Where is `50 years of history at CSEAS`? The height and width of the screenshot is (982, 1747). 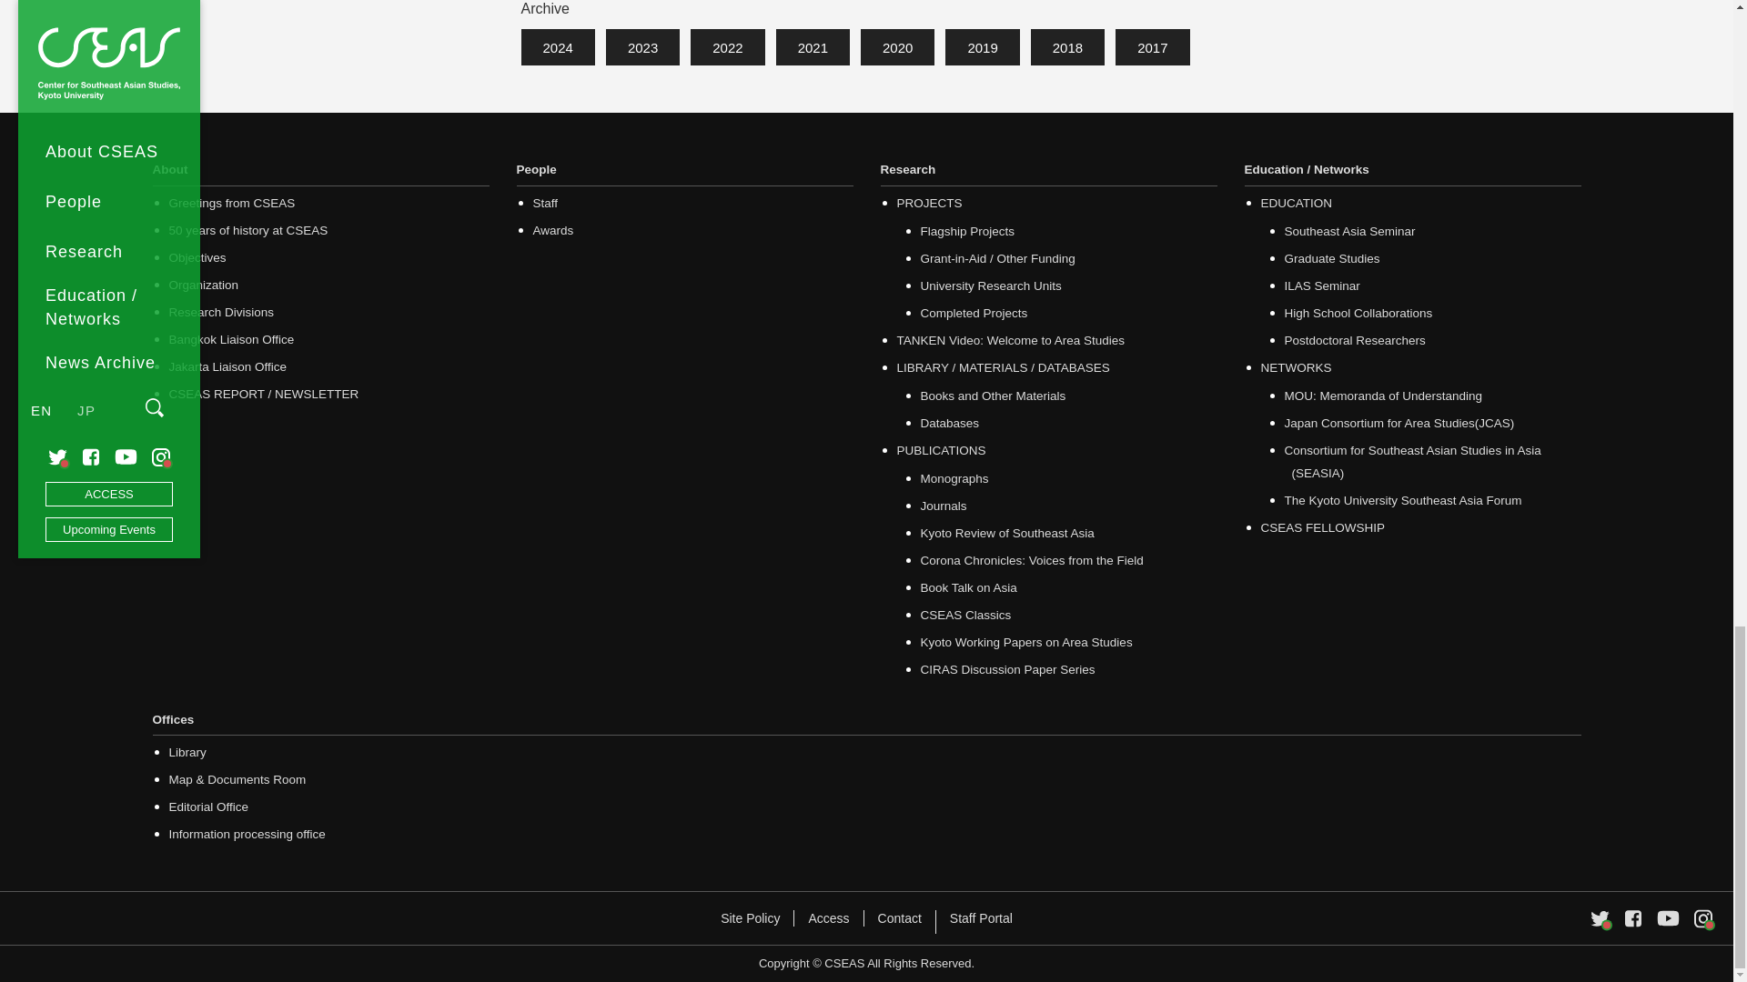 50 years of history at CSEAS is located at coordinates (248, 229).